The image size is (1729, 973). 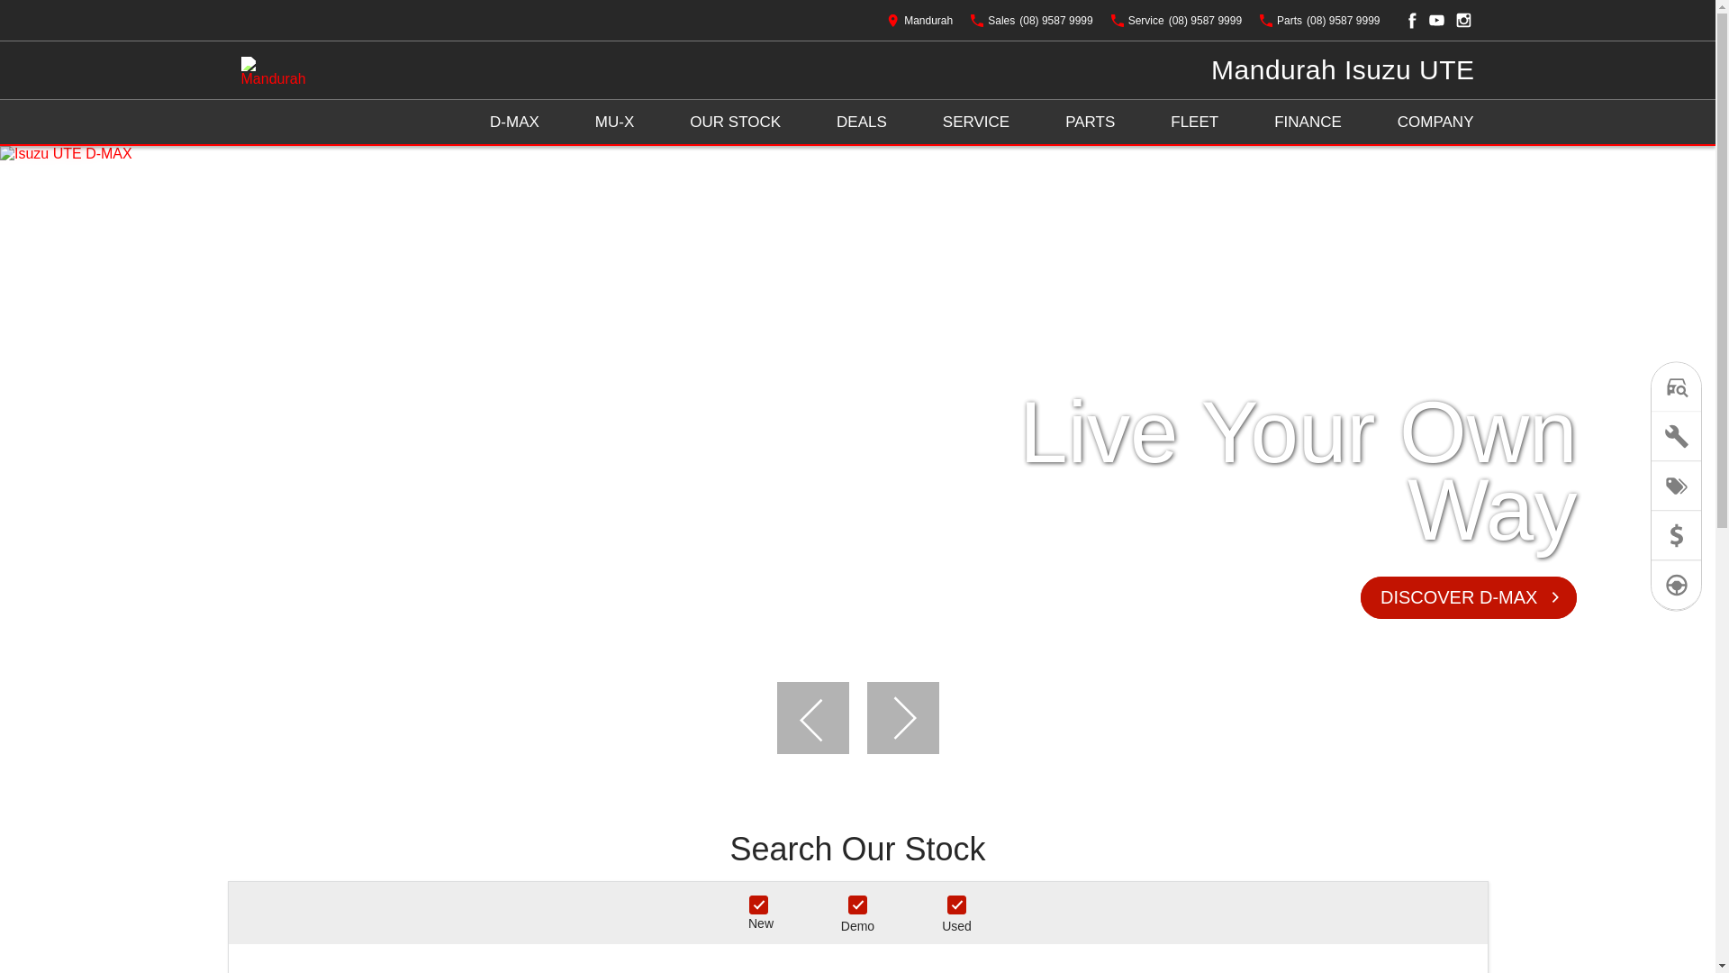 What do you see at coordinates (1090, 123) in the screenshot?
I see `PARTS` at bounding box center [1090, 123].